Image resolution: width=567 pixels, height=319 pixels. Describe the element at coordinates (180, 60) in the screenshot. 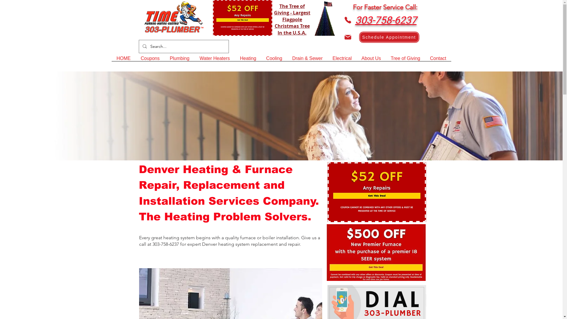

I see `Plumbing` at that location.